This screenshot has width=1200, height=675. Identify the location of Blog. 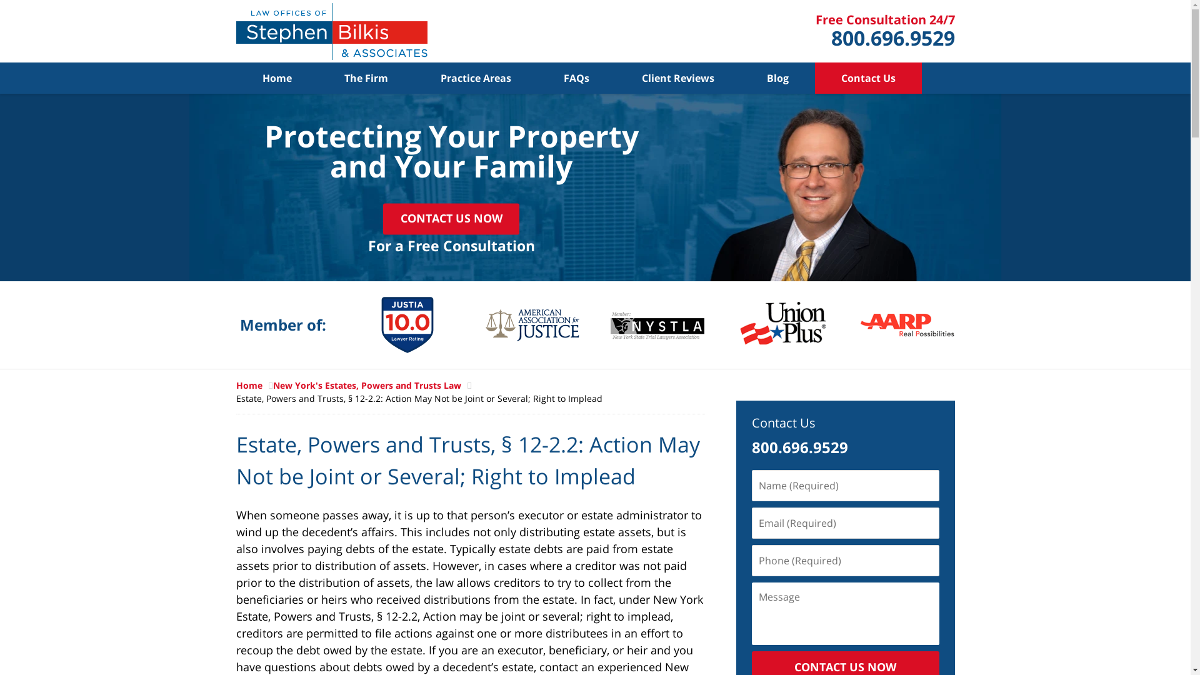
(777, 78).